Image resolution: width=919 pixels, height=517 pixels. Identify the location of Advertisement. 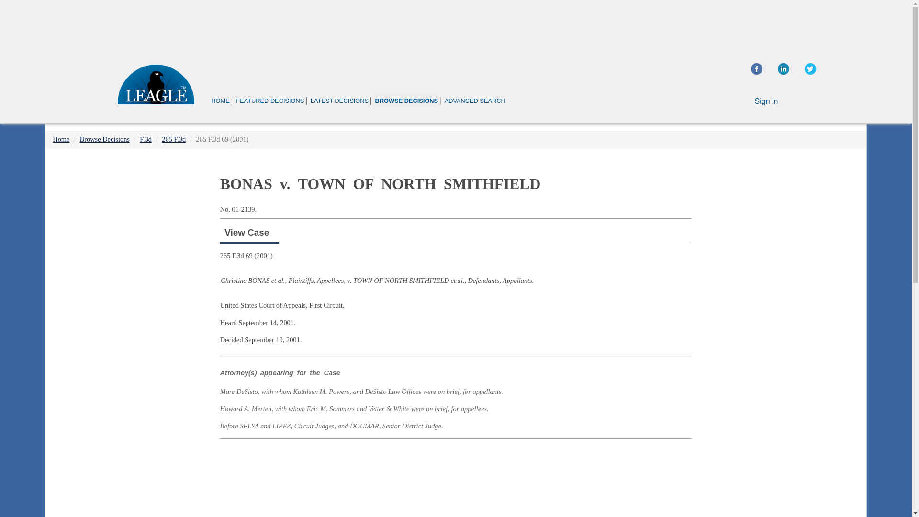
(456, 480).